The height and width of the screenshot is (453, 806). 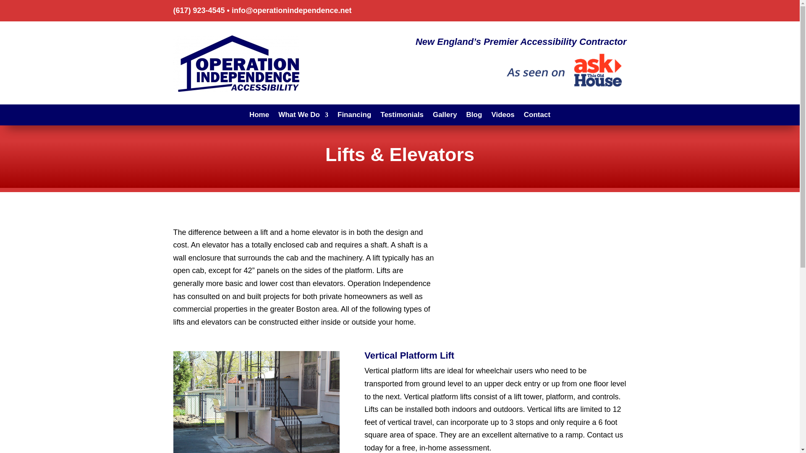 I want to click on Home, so click(x=259, y=117).